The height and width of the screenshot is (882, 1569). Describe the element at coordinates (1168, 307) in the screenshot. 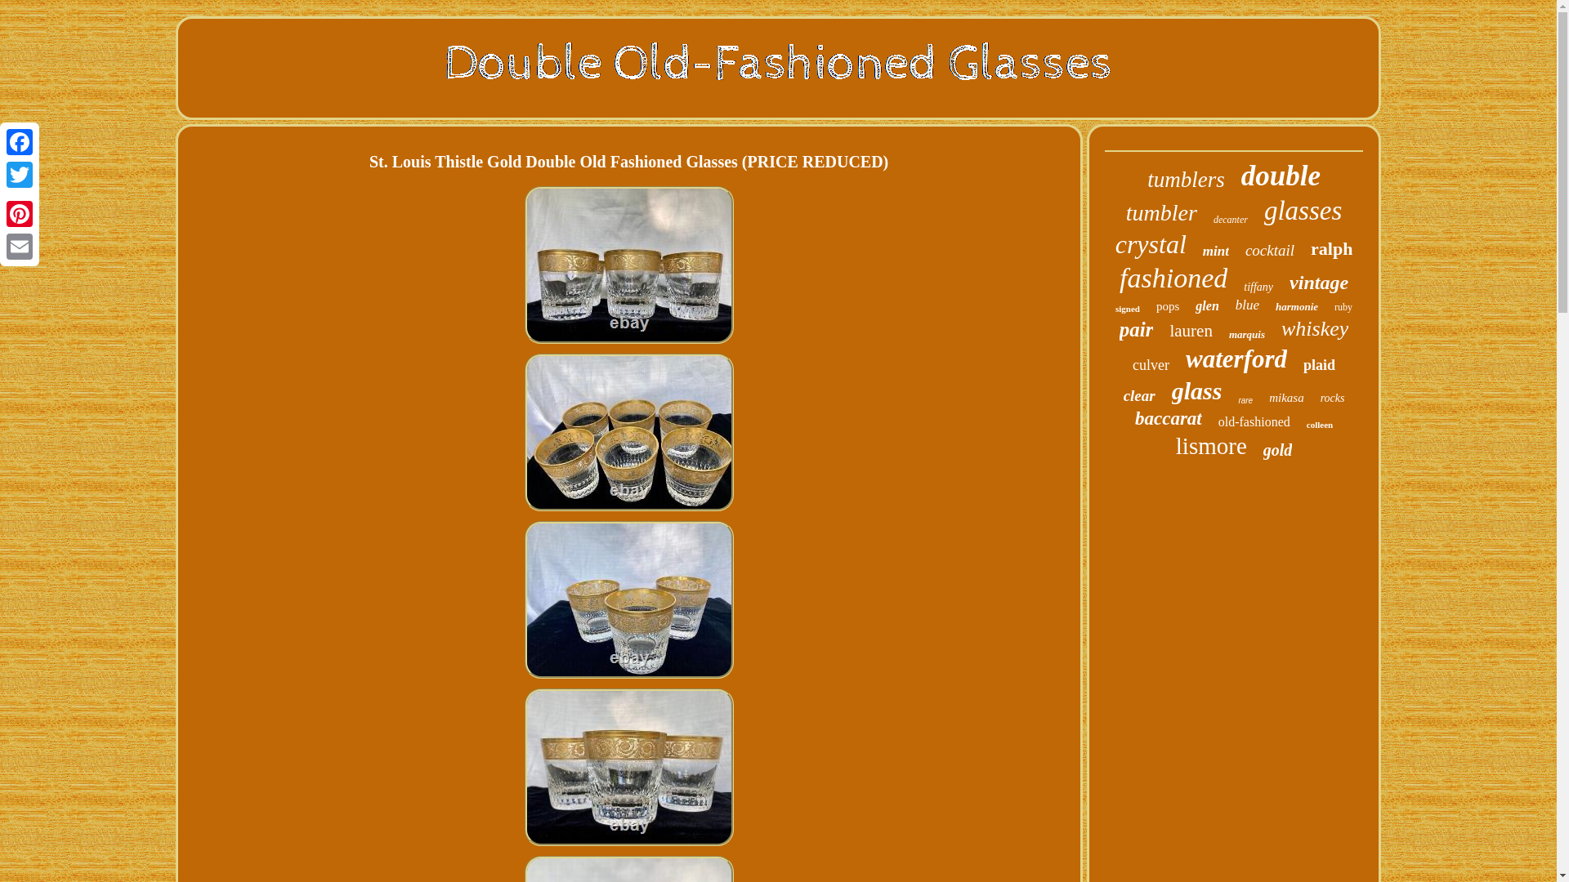

I see `pops` at that location.